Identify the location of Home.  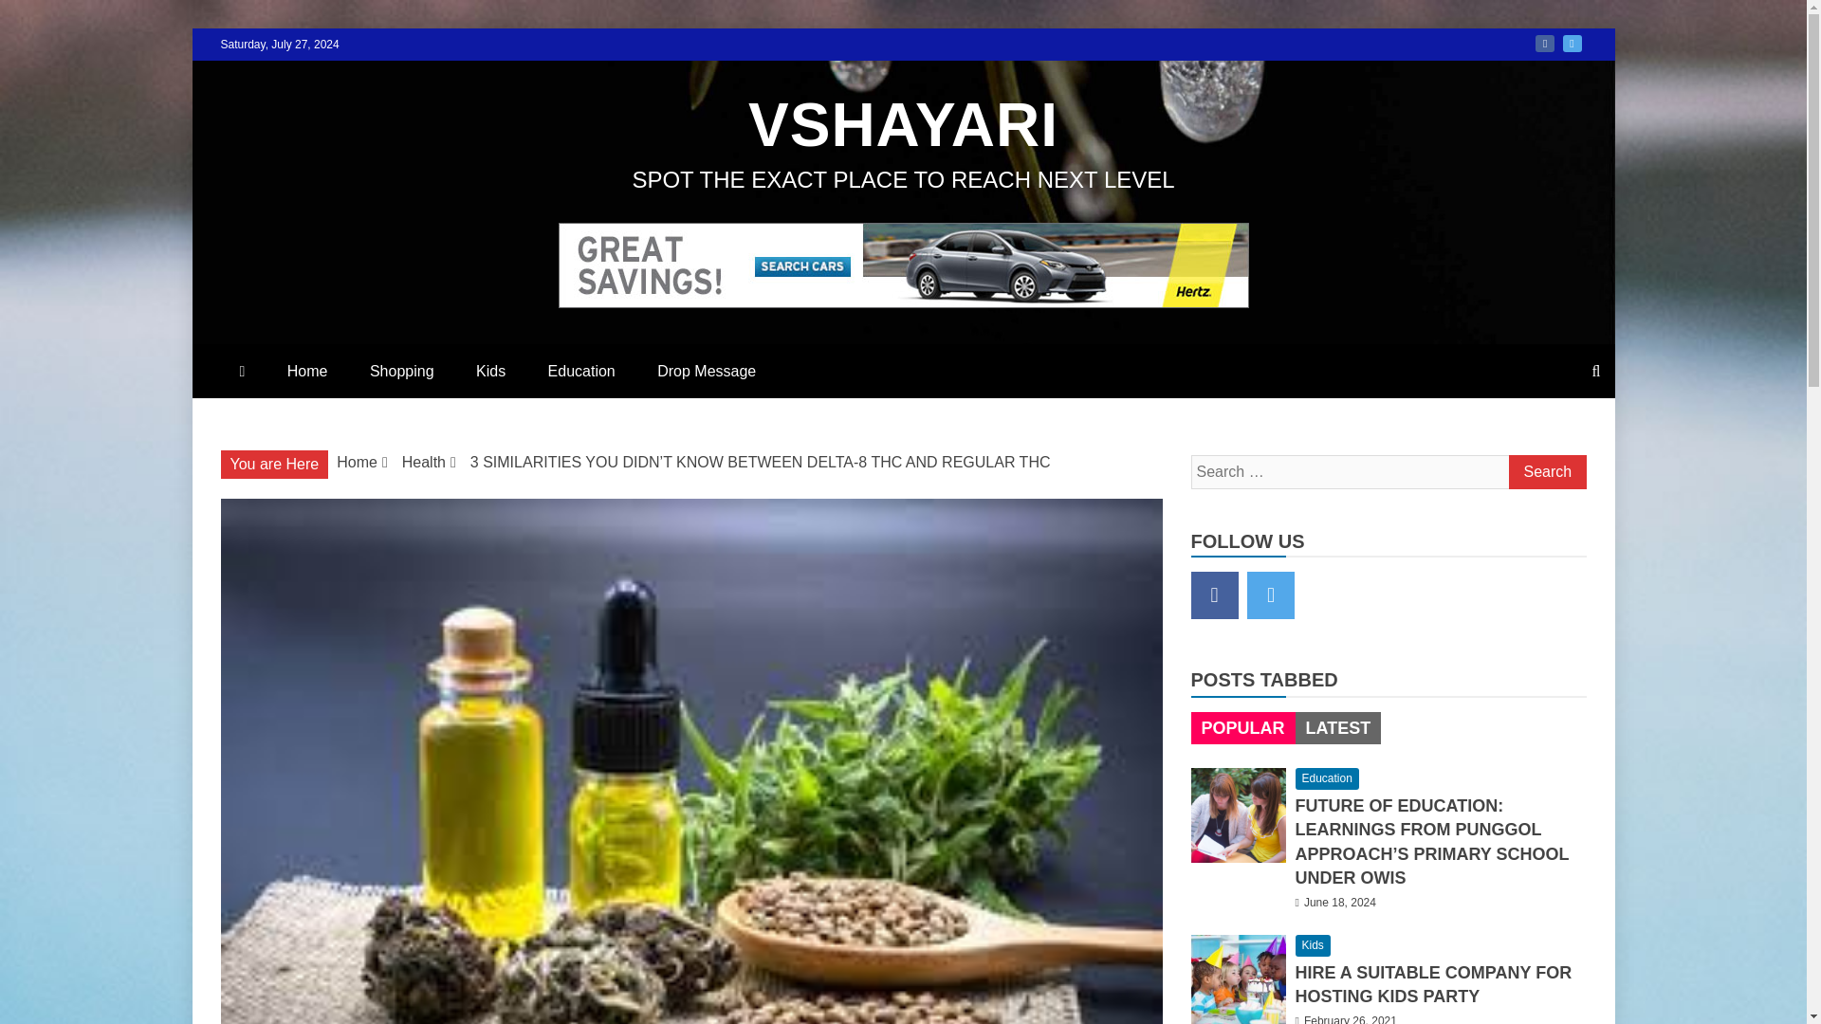
(307, 371).